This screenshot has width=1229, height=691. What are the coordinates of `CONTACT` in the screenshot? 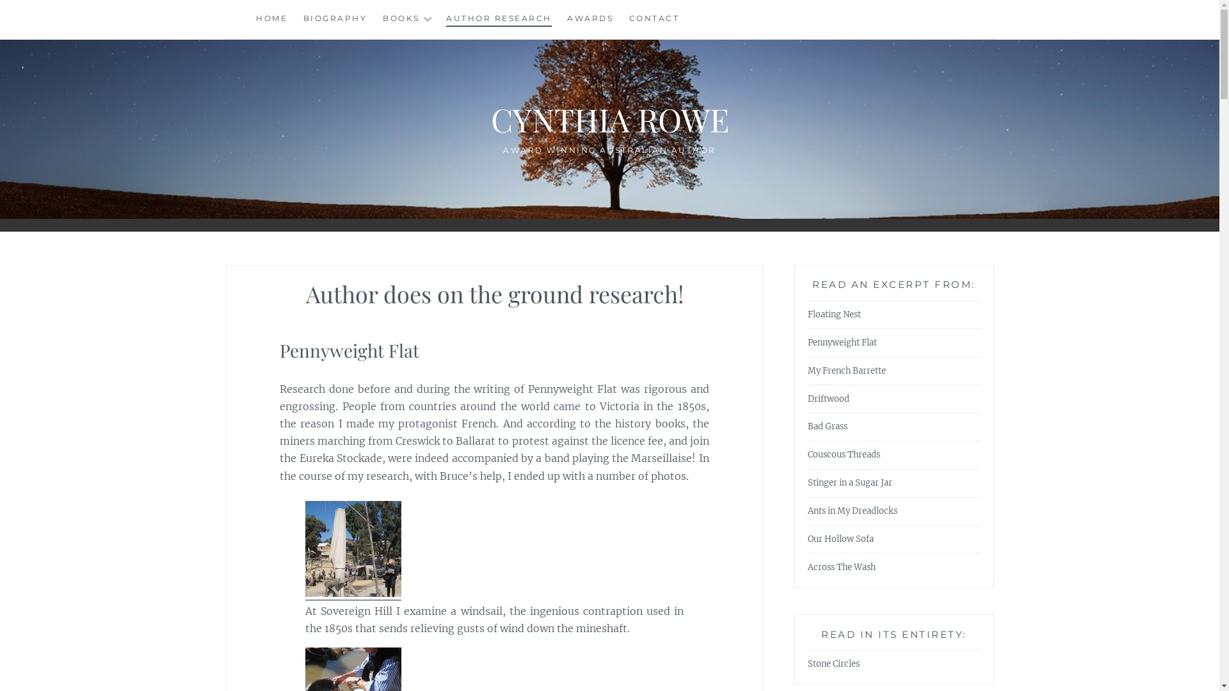 It's located at (654, 19).